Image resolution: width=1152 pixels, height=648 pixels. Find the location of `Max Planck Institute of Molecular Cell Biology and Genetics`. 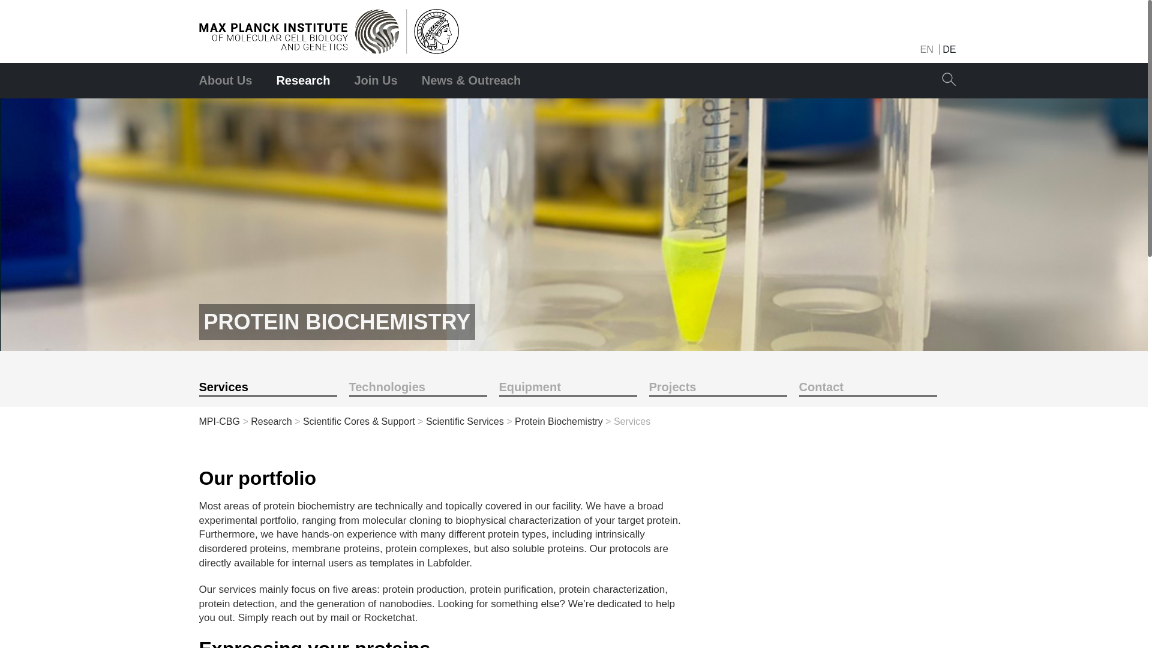

Max Planck Institute of Molecular Cell Biology and Genetics is located at coordinates (329, 31).